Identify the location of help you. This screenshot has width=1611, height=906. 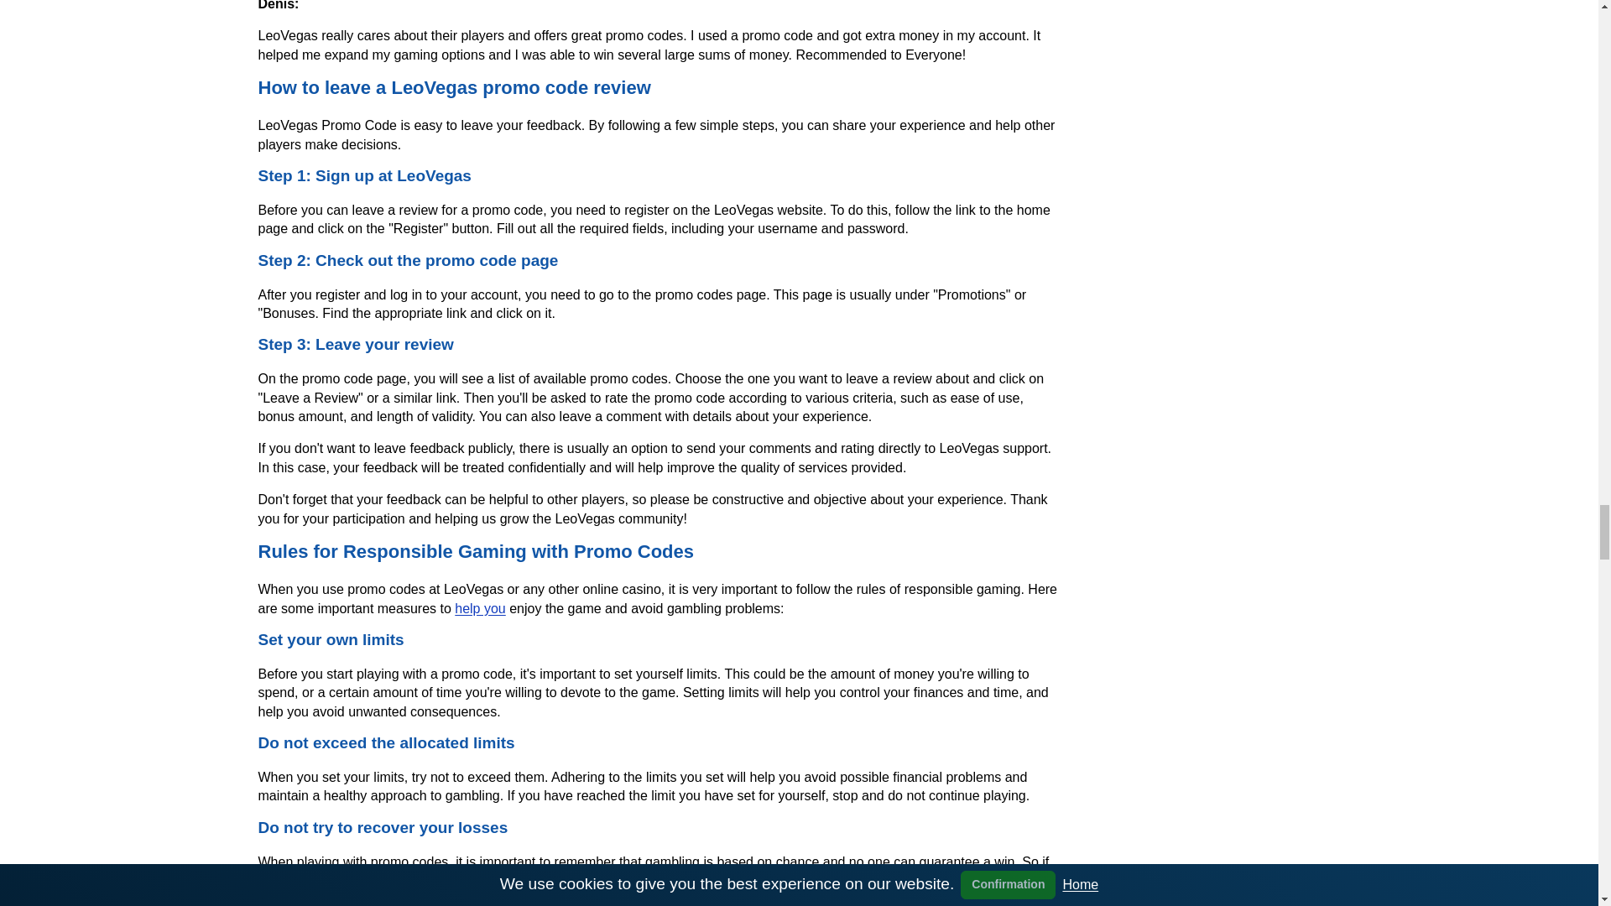
(480, 609).